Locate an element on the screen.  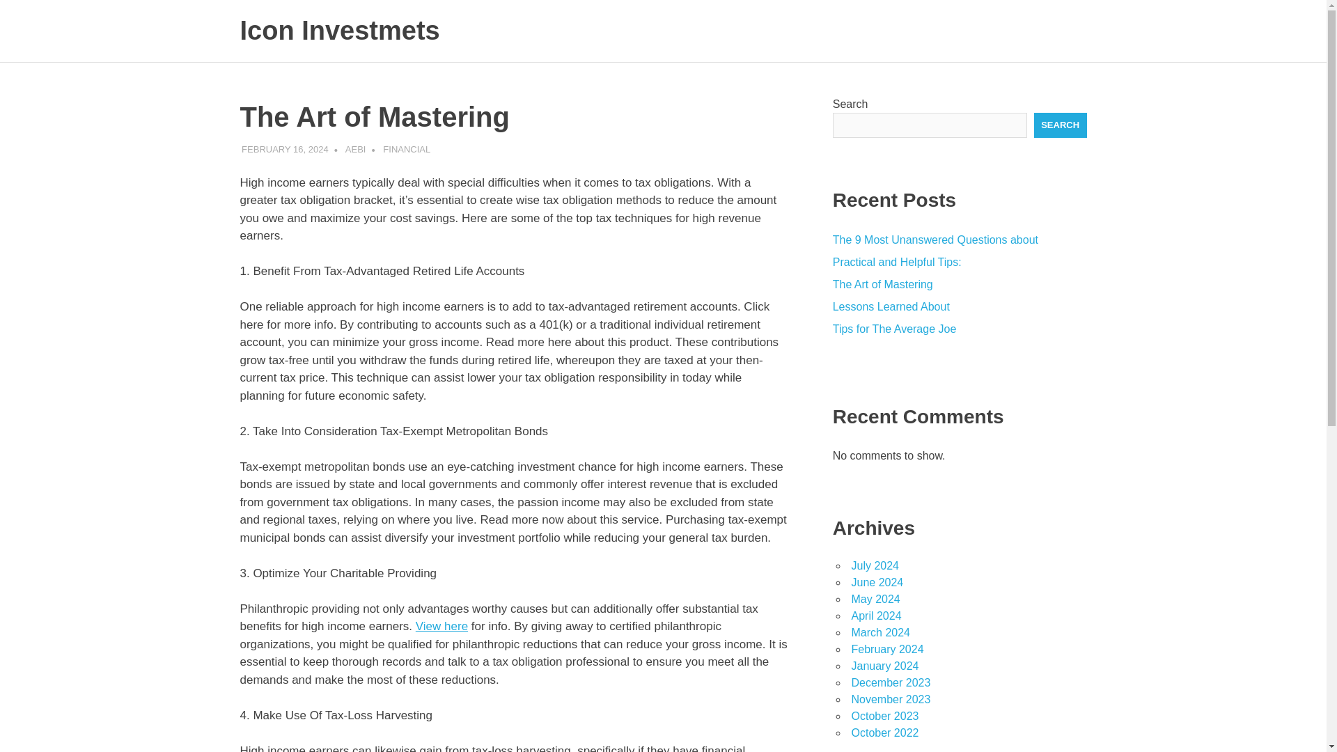
March 2024 is located at coordinates (880, 632).